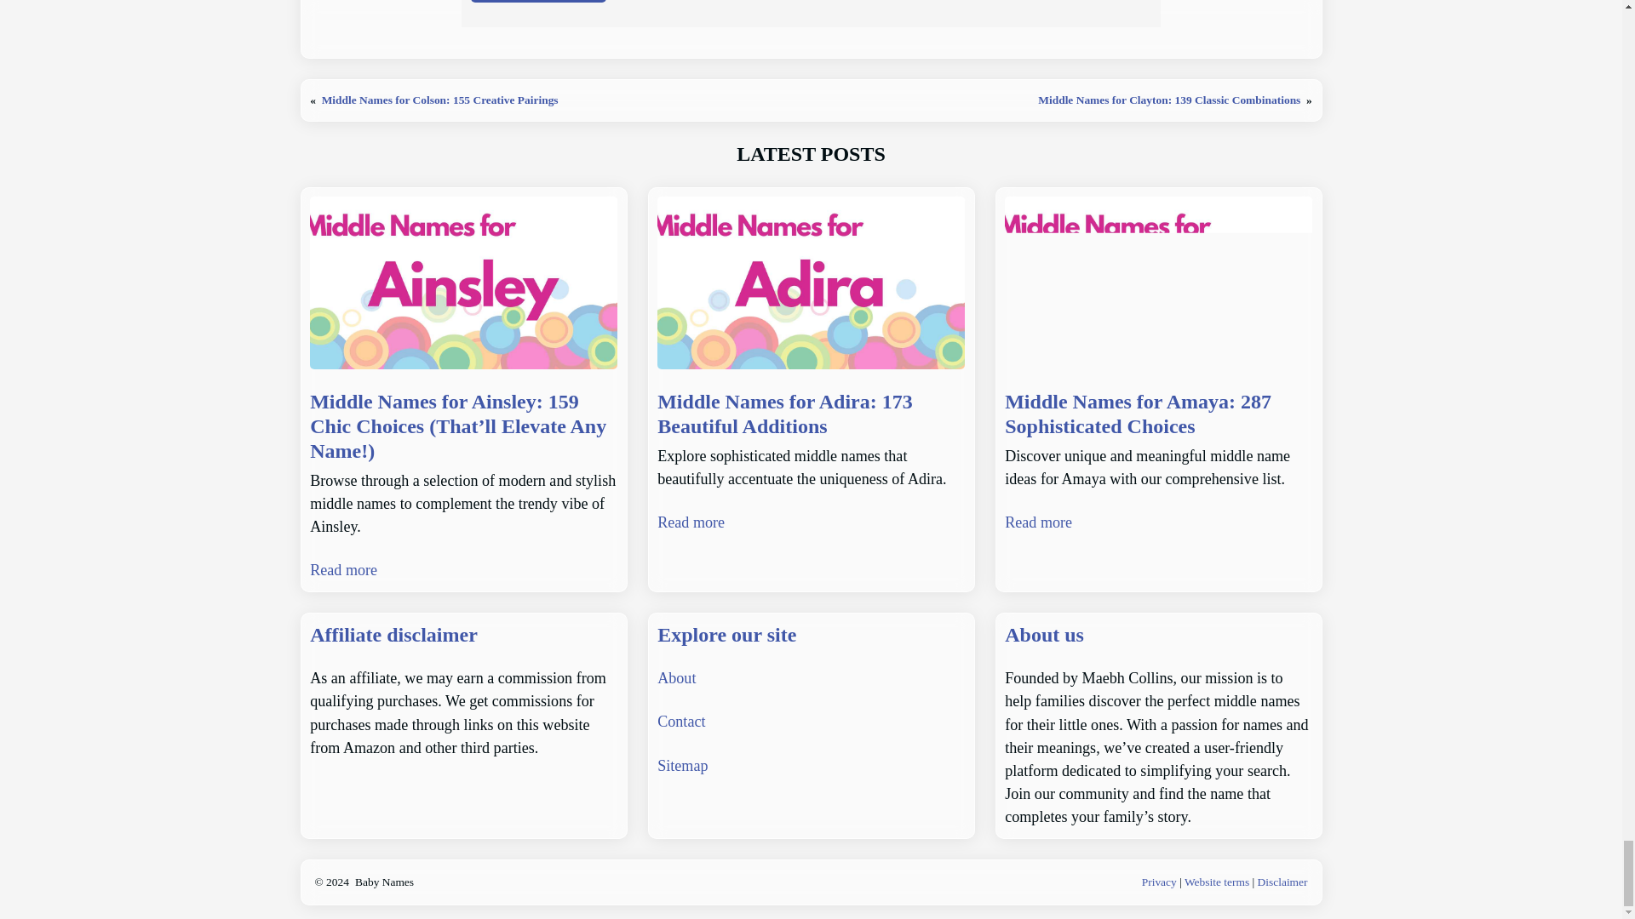 This screenshot has height=919, width=1635. I want to click on Sitemap, so click(682, 766).